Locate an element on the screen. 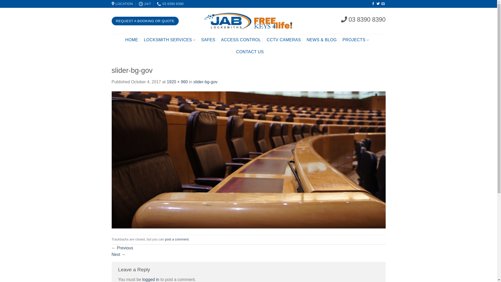 The height and width of the screenshot is (282, 501). logged in is located at coordinates (151, 279).